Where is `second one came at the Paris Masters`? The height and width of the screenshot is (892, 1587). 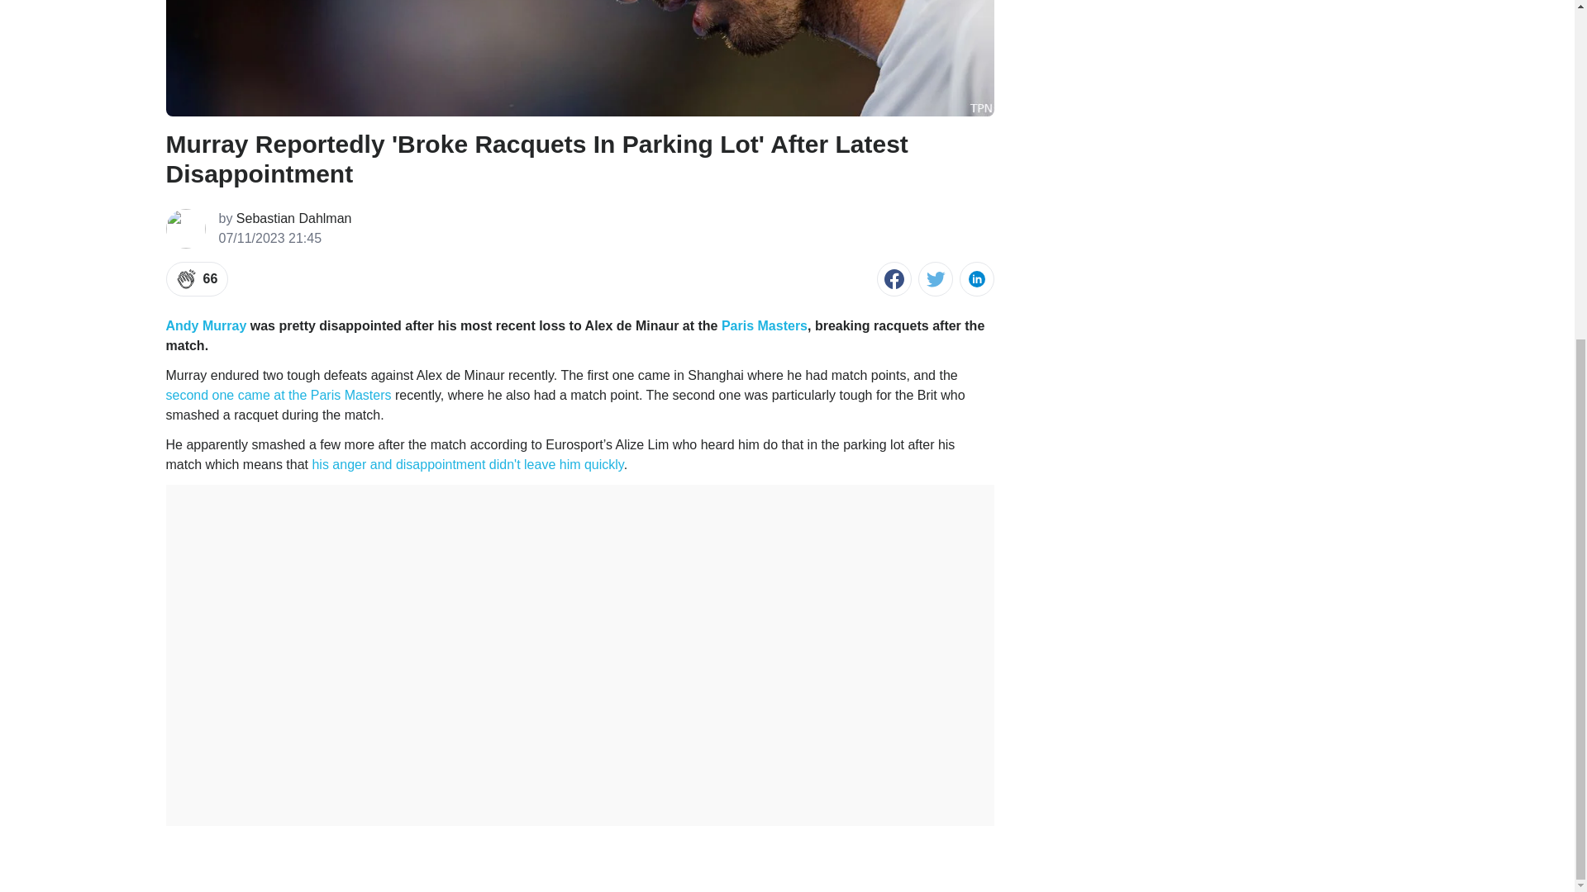
second one came at the Paris Masters is located at coordinates (278, 395).